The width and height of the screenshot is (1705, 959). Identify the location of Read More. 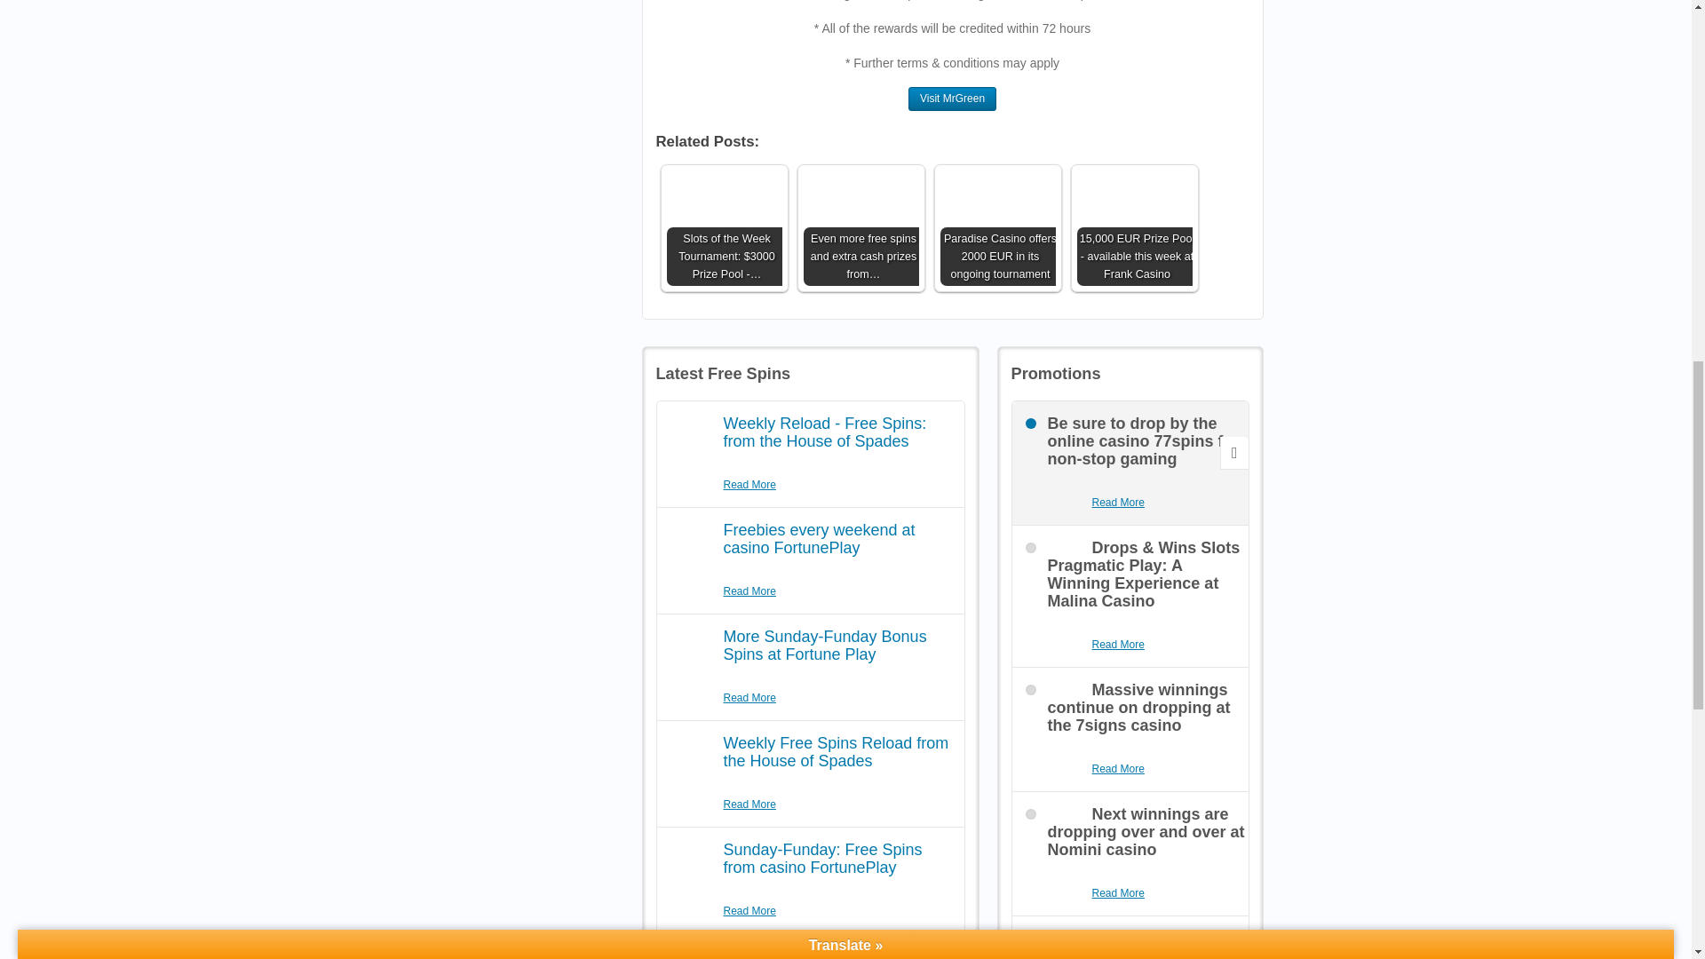
(749, 591).